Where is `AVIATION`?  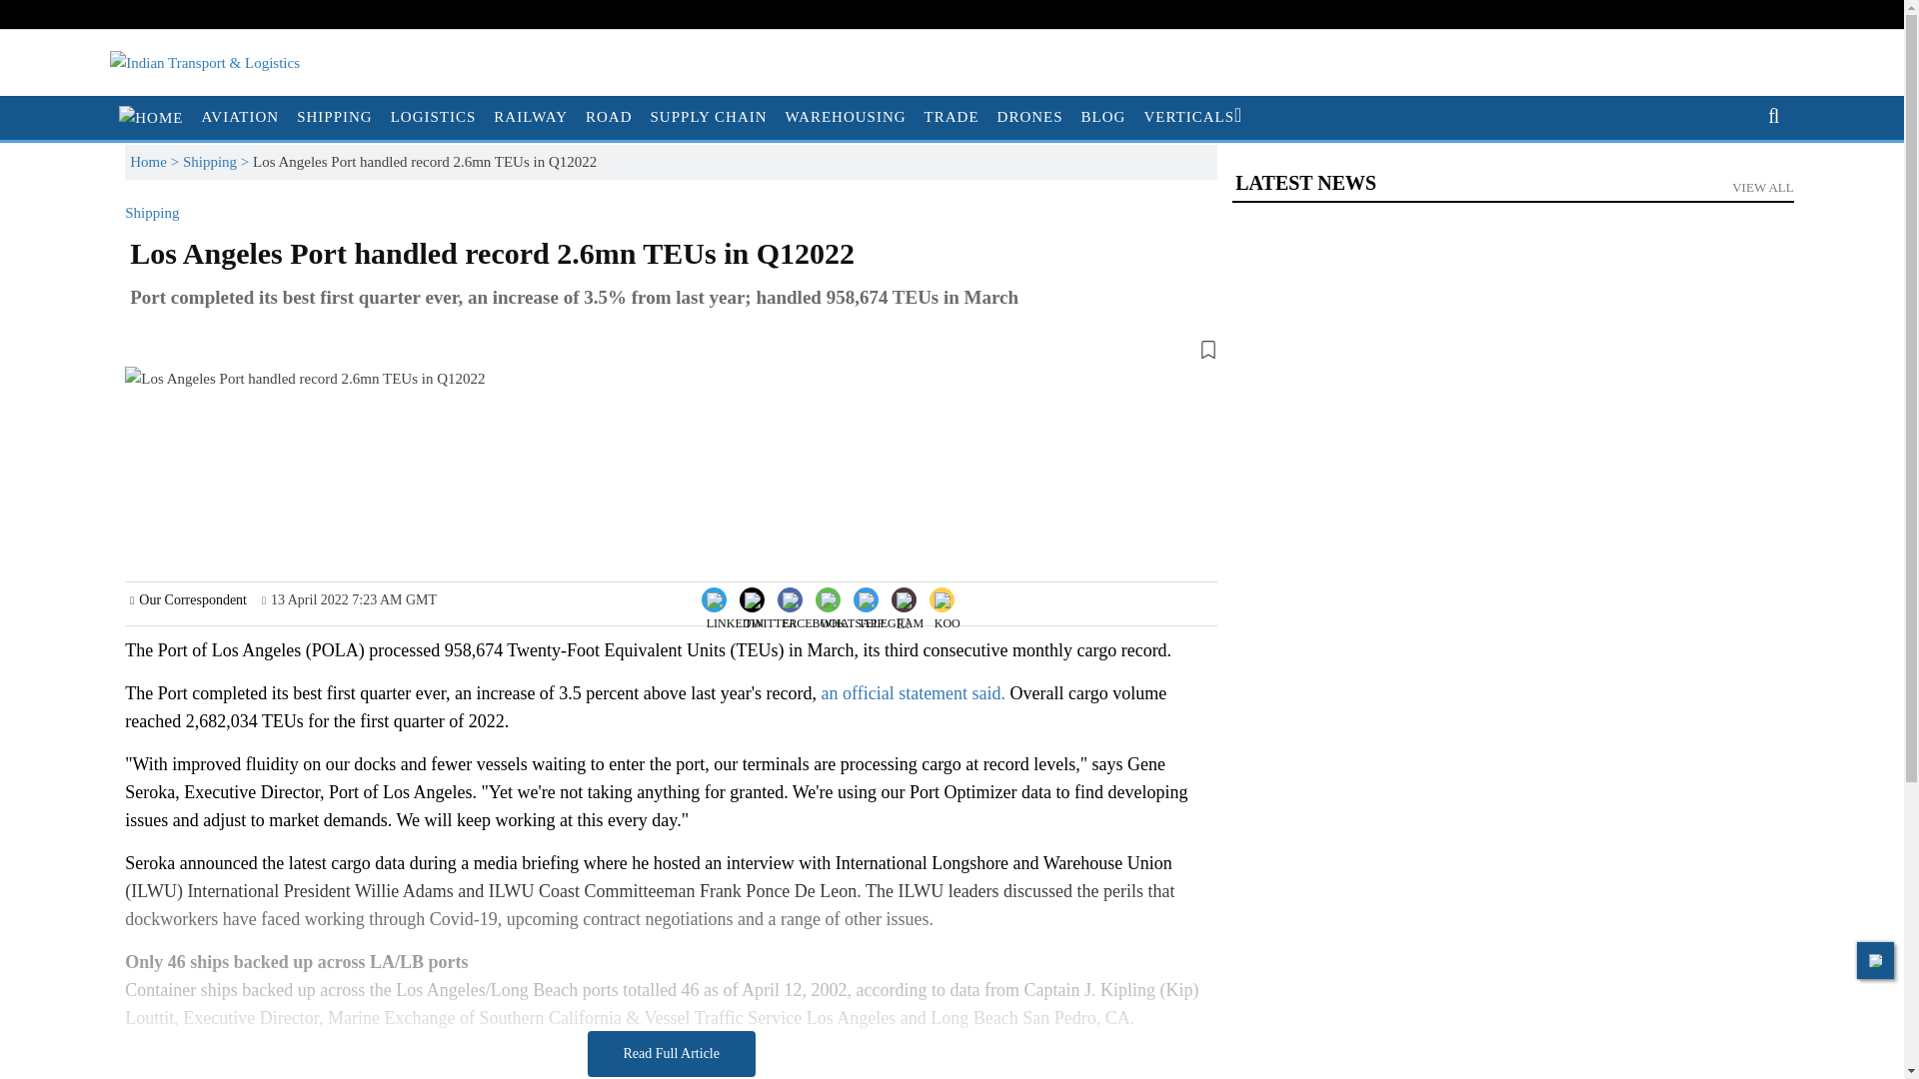
AVIATION is located at coordinates (240, 118).